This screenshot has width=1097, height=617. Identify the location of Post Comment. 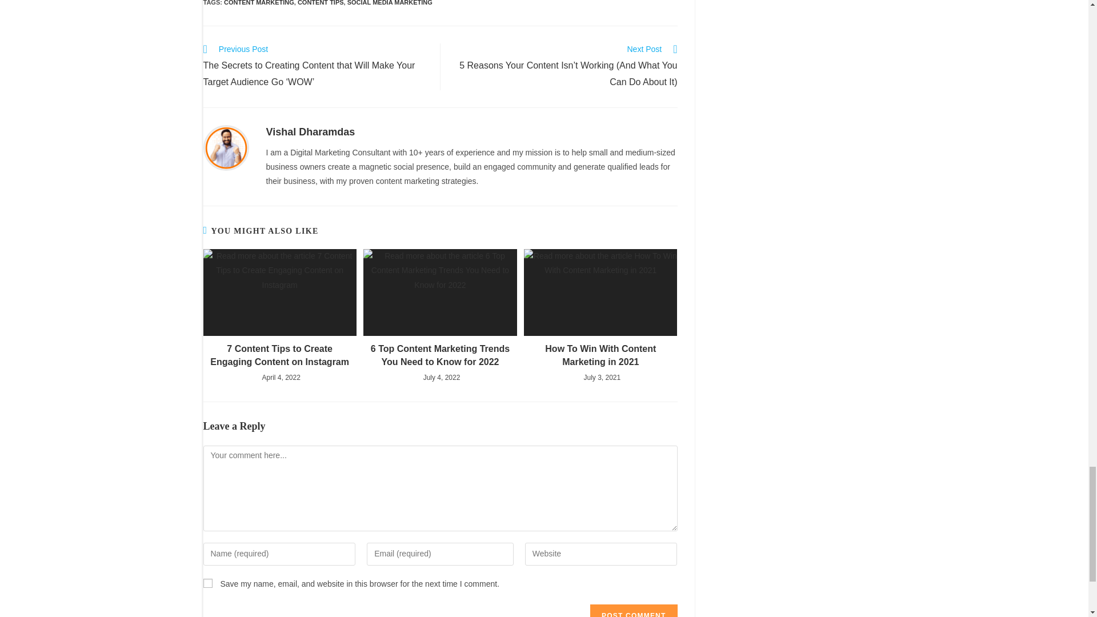
(633, 611).